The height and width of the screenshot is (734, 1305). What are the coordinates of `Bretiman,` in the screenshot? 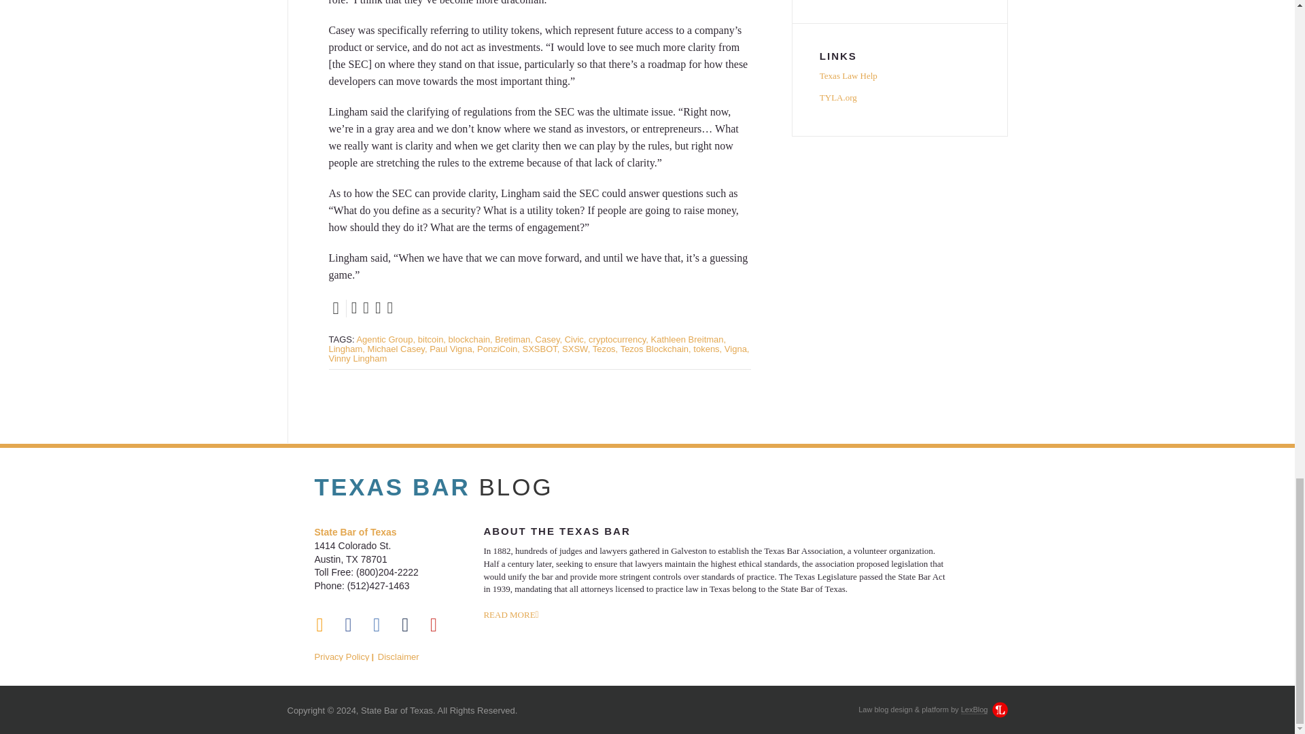 It's located at (513, 339).